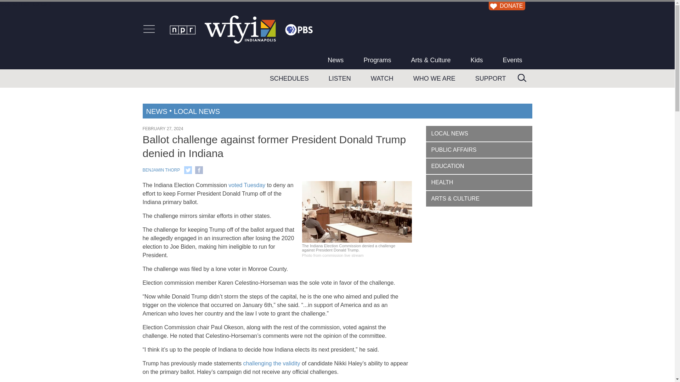 Image resolution: width=680 pixels, height=382 pixels. I want to click on challenging the validity, so click(271, 363).